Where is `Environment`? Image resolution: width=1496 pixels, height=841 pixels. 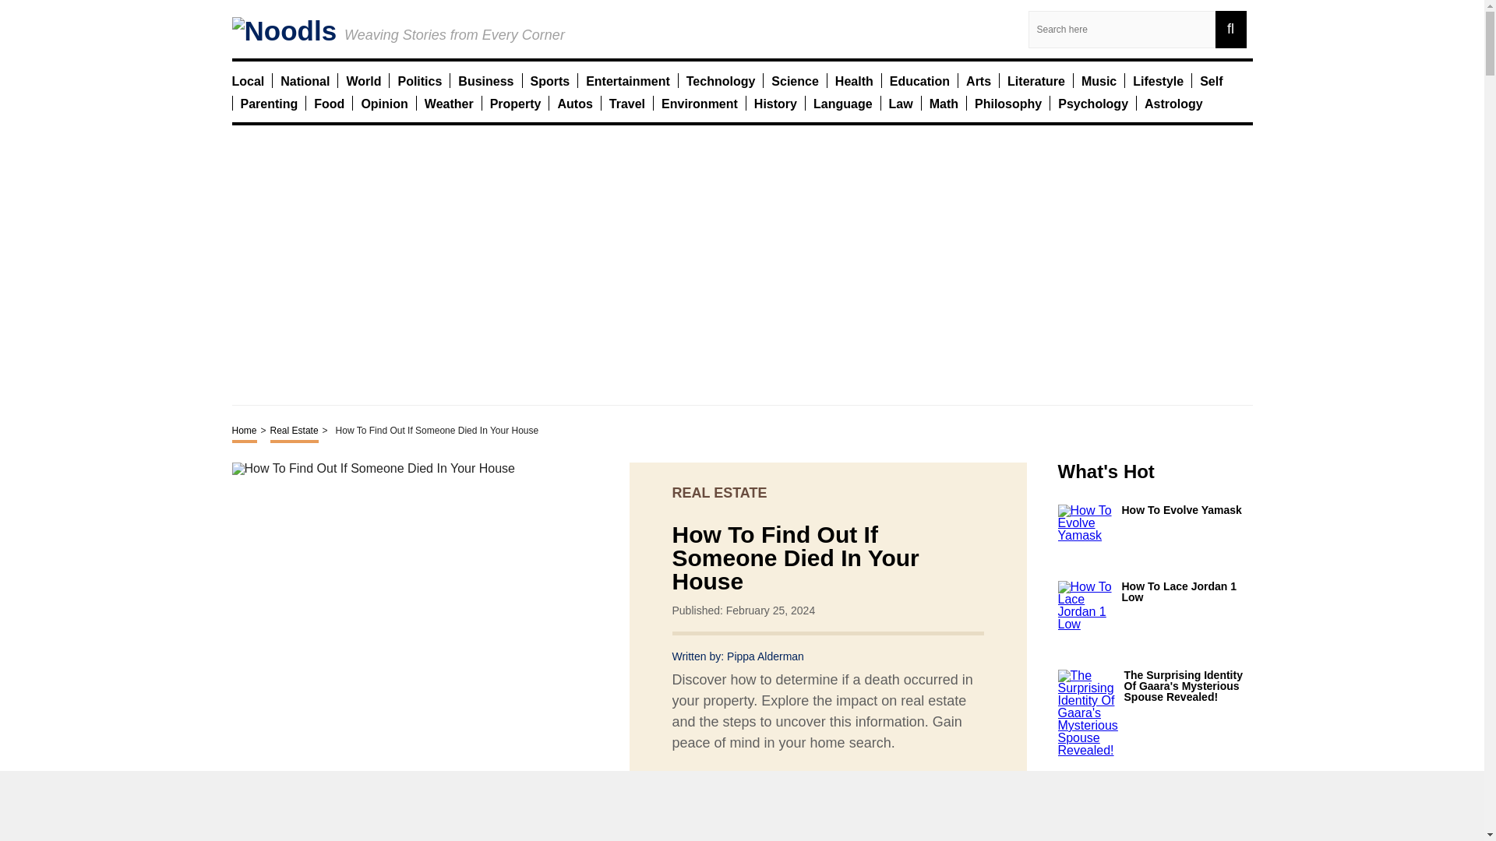
Environment is located at coordinates (699, 103).